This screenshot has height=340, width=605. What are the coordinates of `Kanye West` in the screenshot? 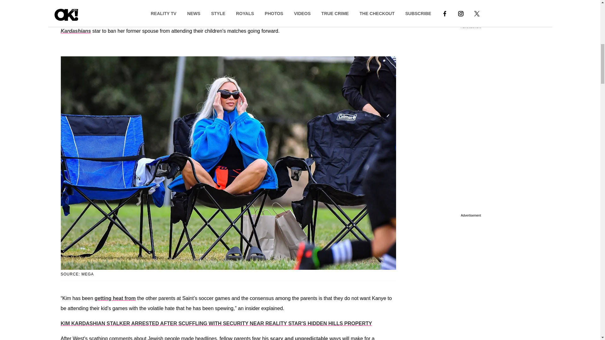 It's located at (275, 11).